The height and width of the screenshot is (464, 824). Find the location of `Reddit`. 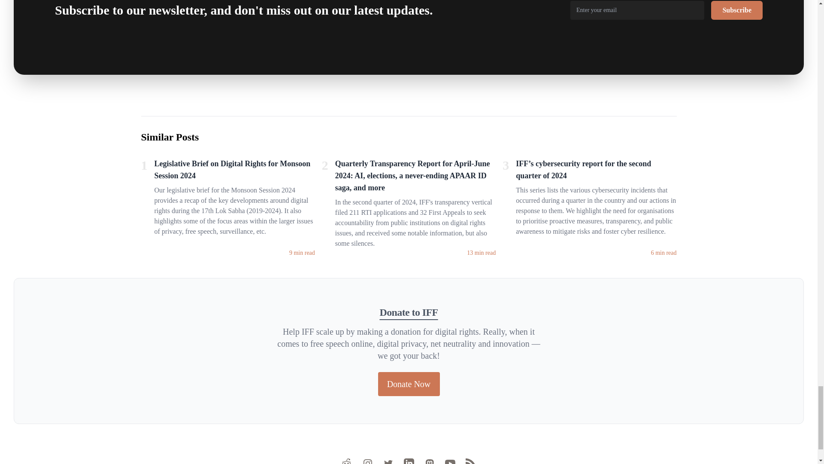

Reddit is located at coordinates (347, 461).